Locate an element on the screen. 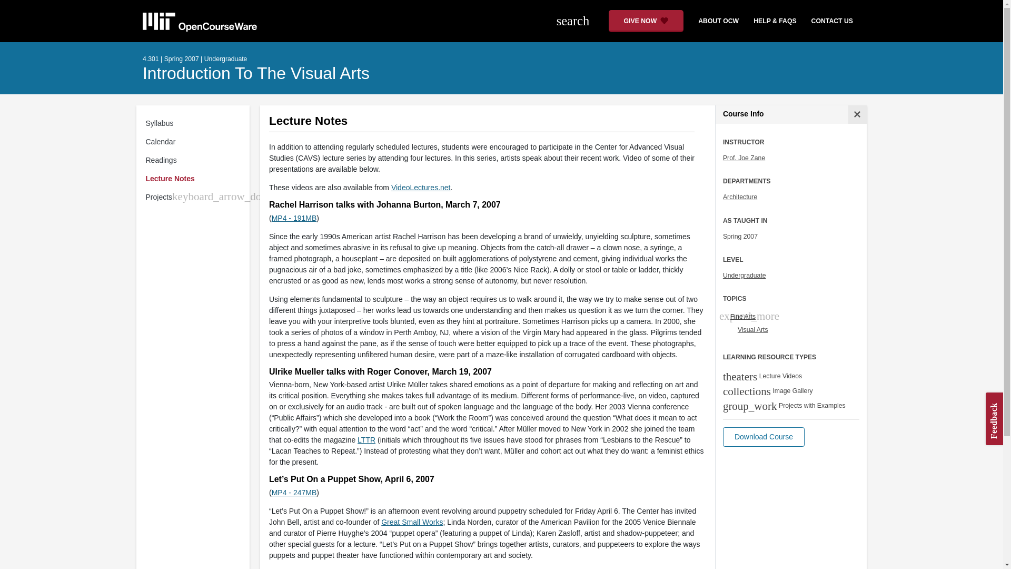  Calendar is located at coordinates (195, 142).